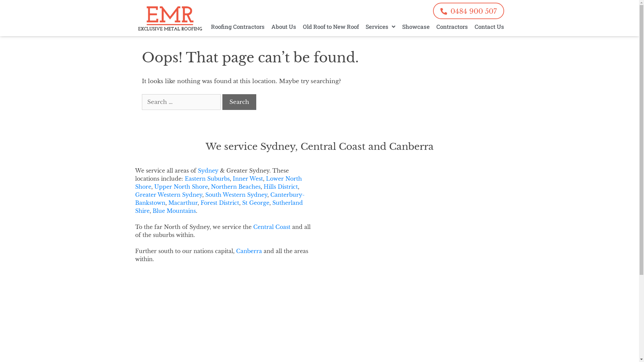  I want to click on Search, so click(239, 102).